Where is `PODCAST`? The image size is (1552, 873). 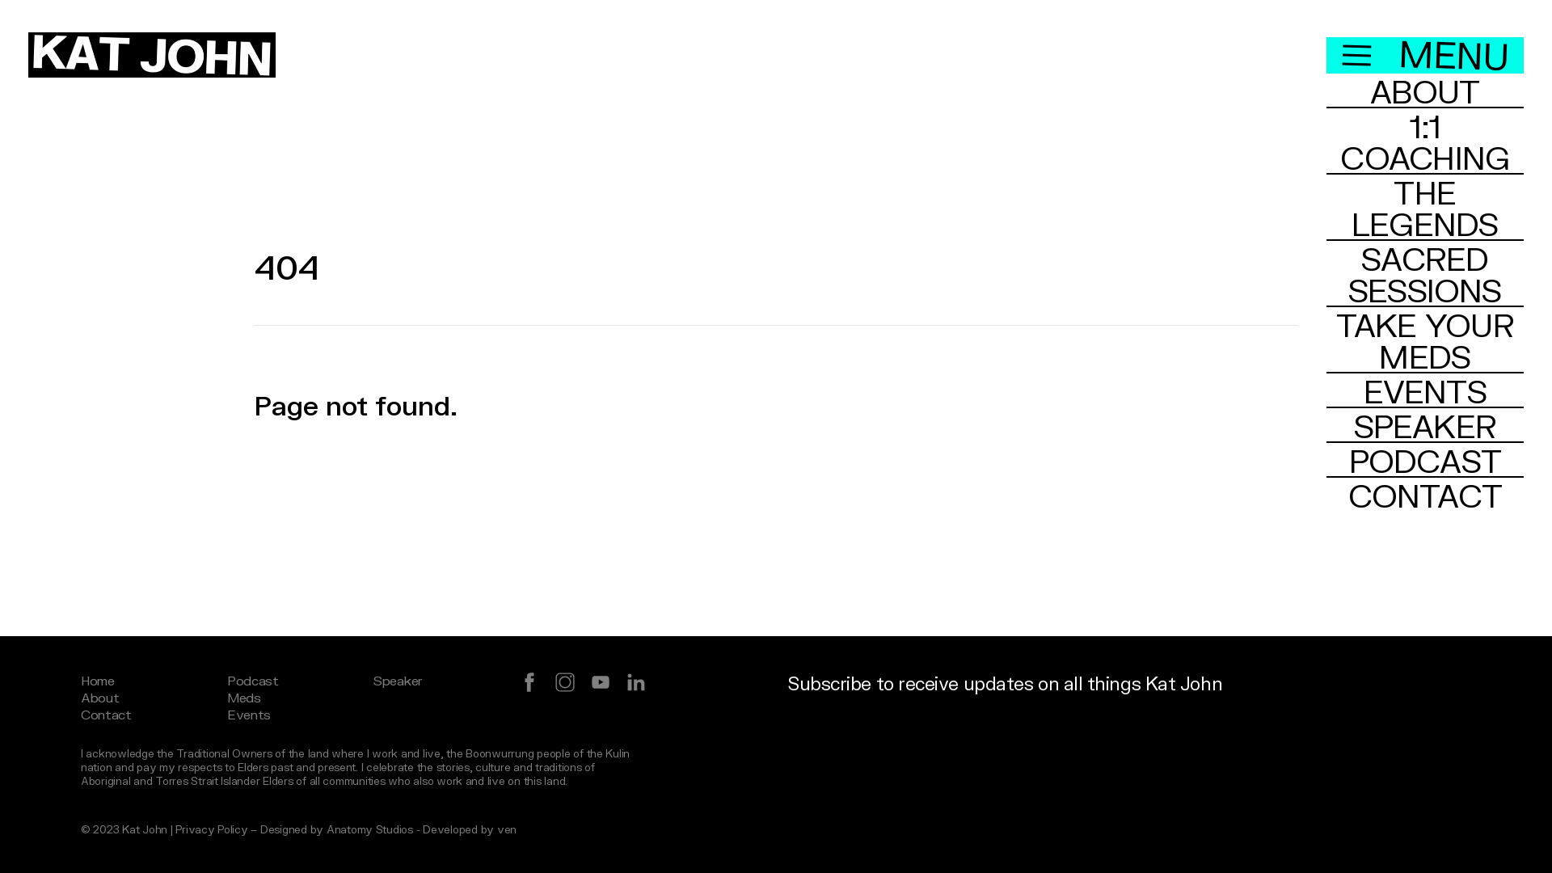
PODCAST is located at coordinates (1425, 461).